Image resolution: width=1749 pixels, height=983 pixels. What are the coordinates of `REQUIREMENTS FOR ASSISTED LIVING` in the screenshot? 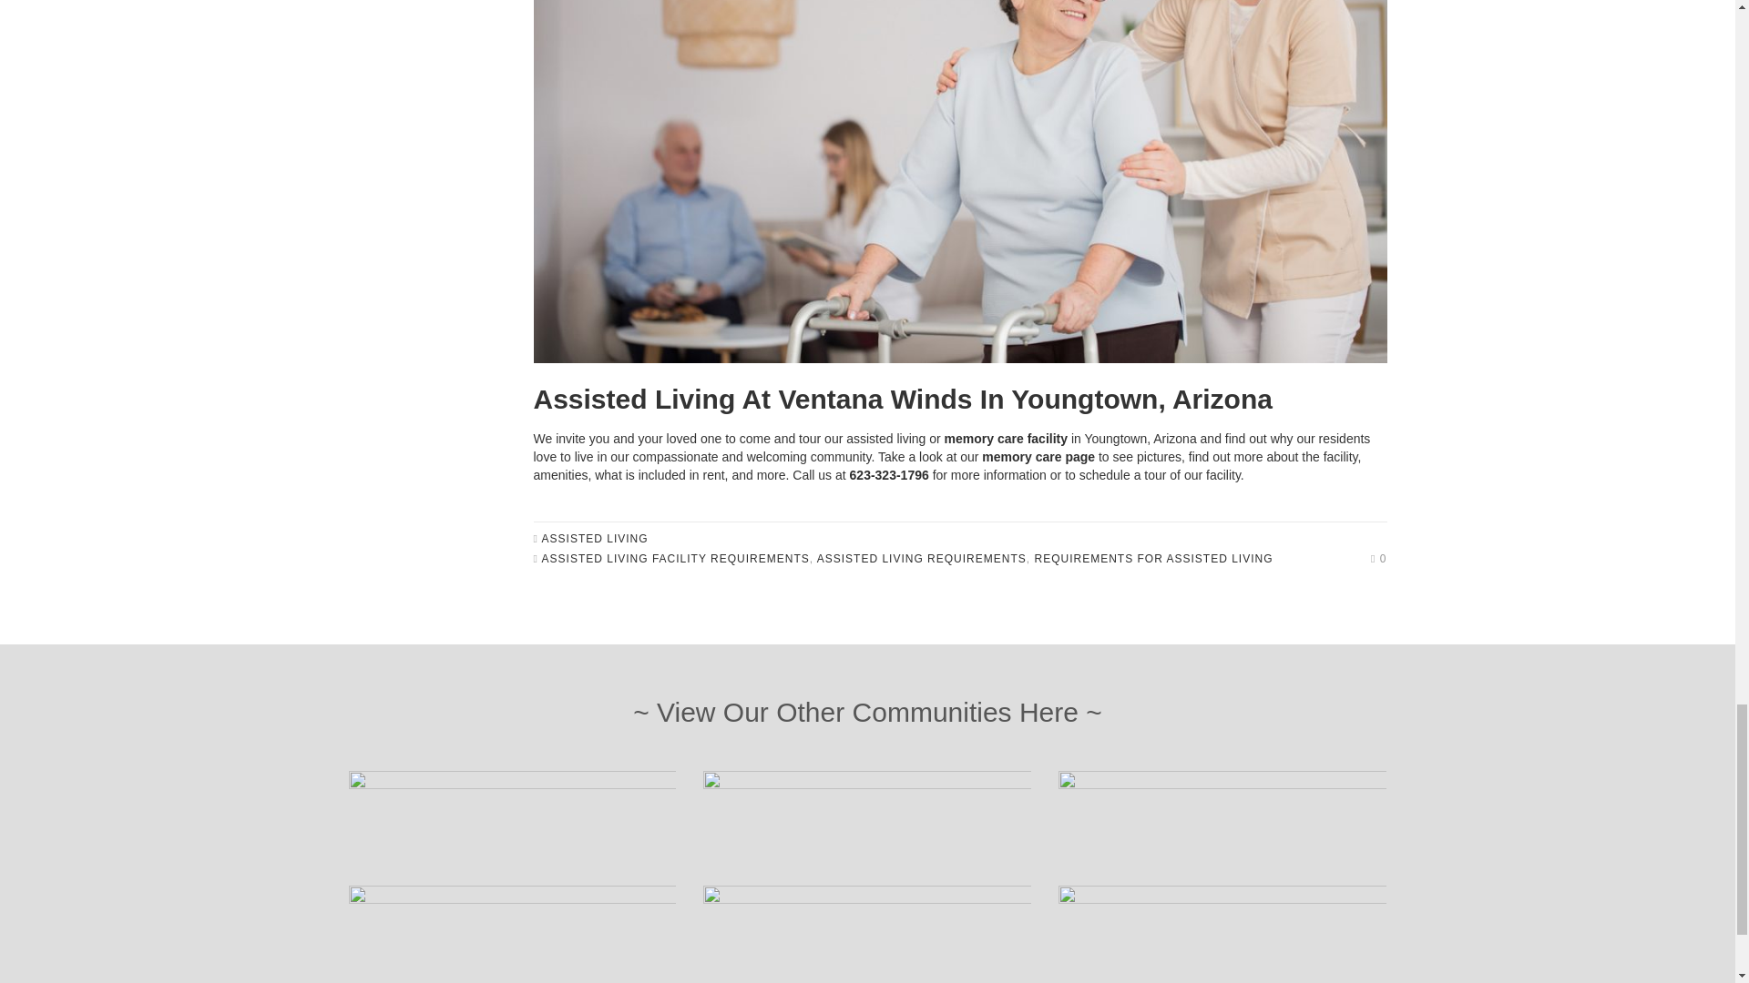 It's located at (1153, 559).